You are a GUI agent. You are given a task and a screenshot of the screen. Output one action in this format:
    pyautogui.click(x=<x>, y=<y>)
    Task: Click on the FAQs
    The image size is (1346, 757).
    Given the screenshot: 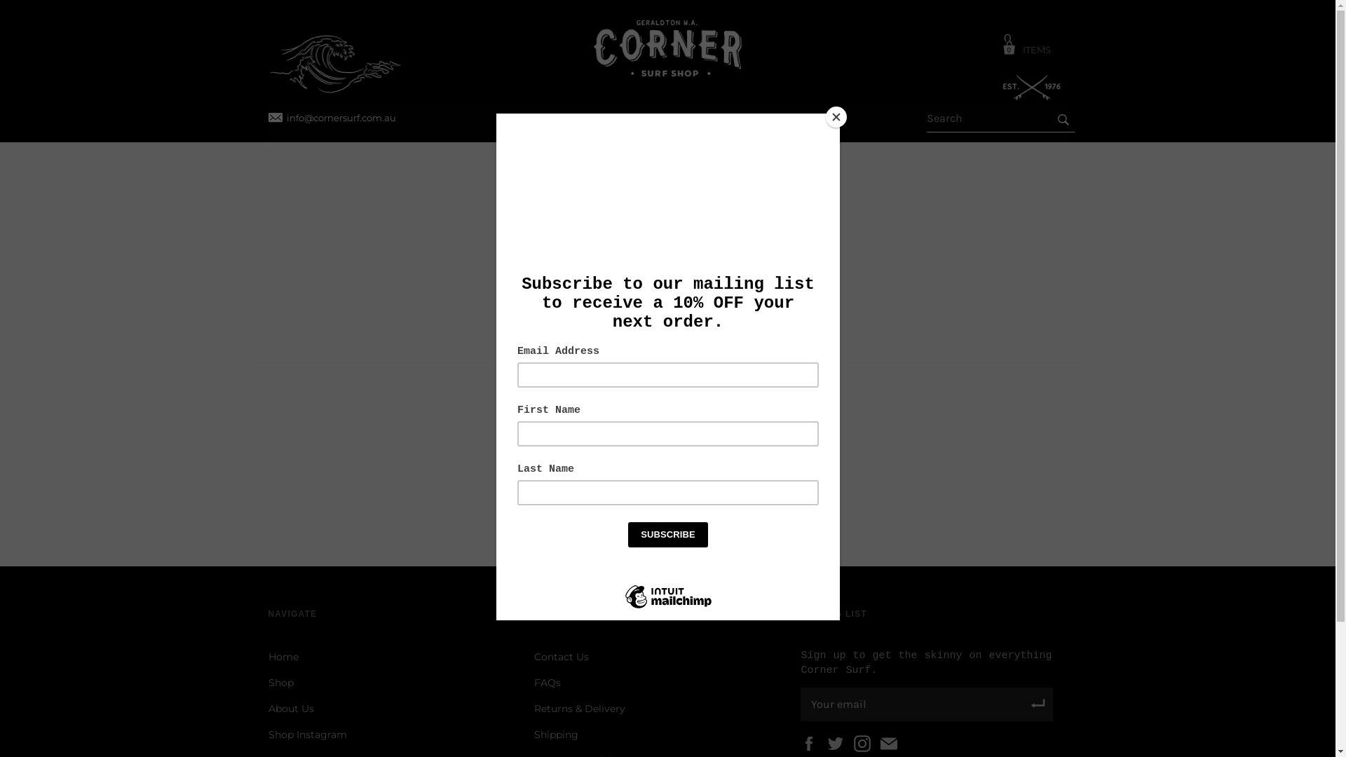 What is the action you would take?
    pyautogui.click(x=548, y=683)
    